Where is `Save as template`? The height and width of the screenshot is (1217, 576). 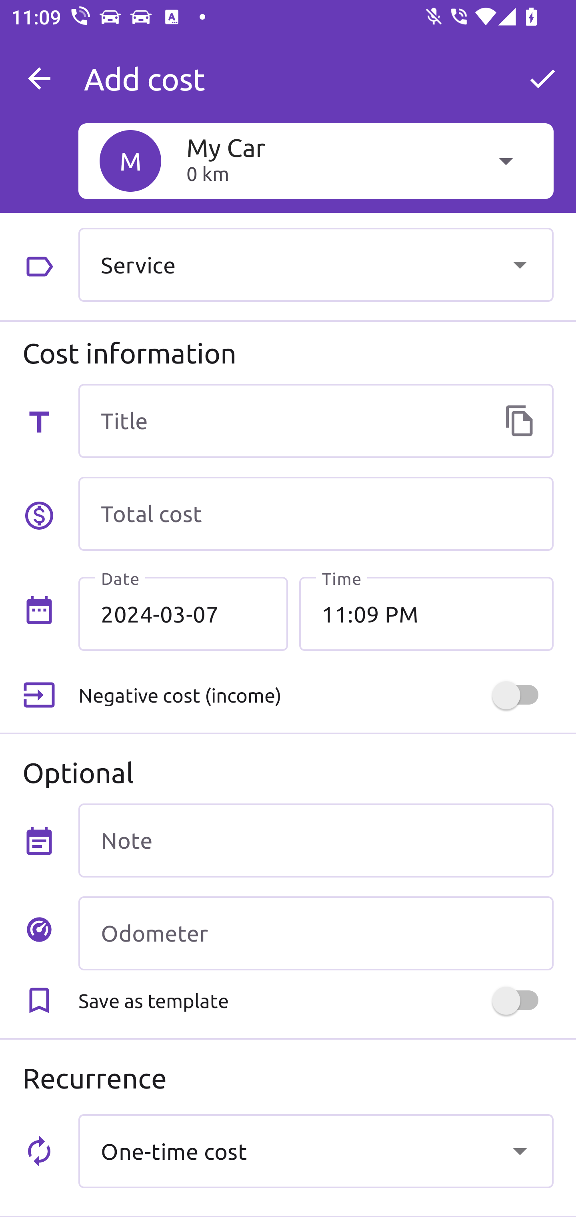 Save as template is located at coordinates (316, 1001).